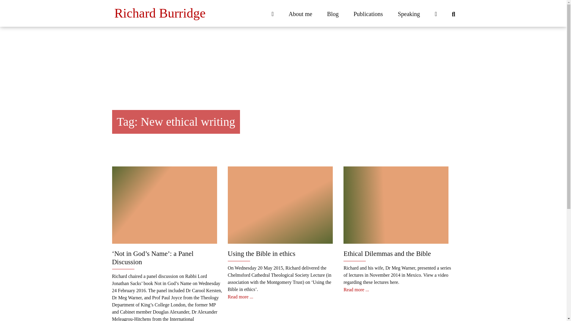 The width and height of the screenshot is (571, 321). What do you see at coordinates (356, 289) in the screenshot?
I see `Read more ...` at bounding box center [356, 289].